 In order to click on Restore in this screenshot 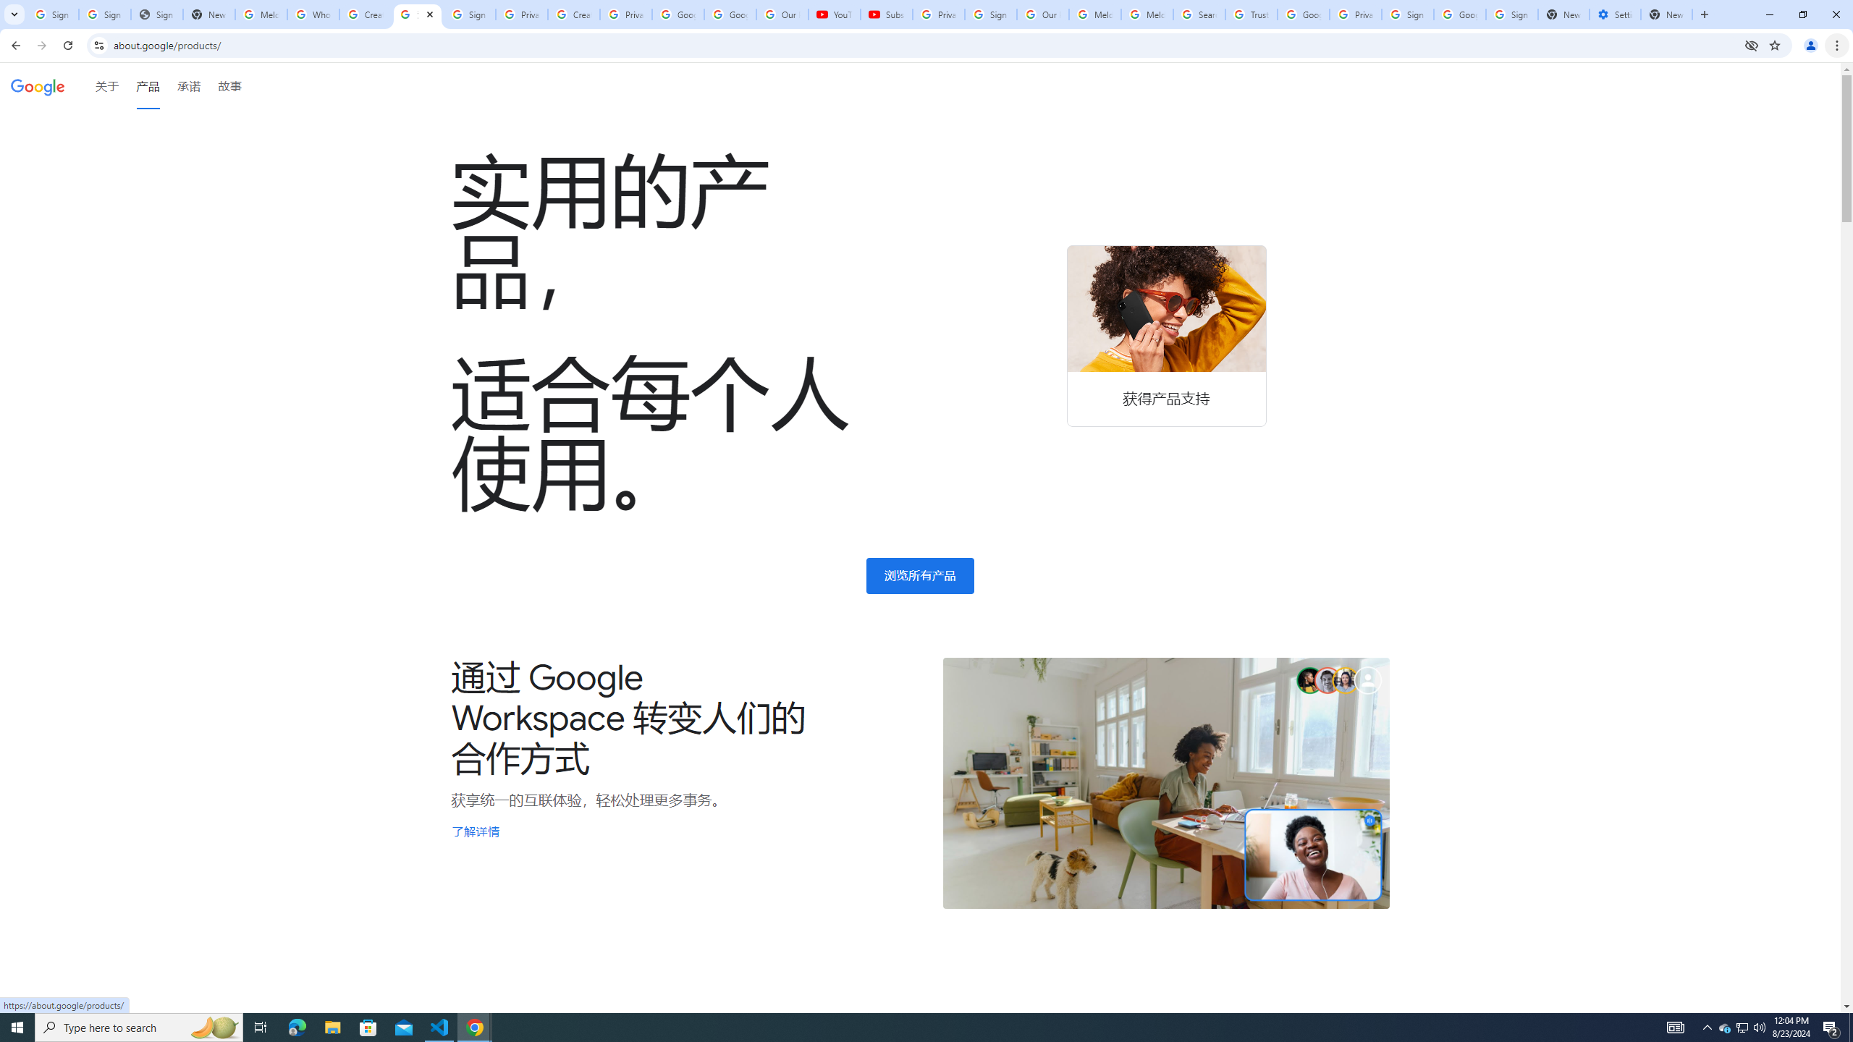, I will do `click(1802, 14)`.